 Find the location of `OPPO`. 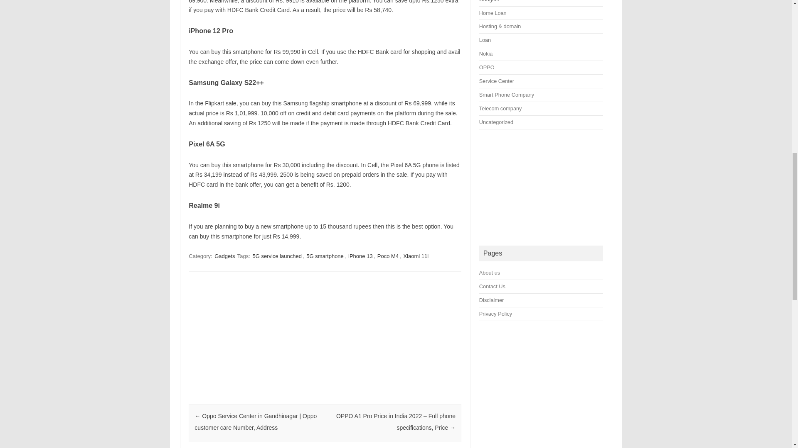

OPPO is located at coordinates (487, 67).